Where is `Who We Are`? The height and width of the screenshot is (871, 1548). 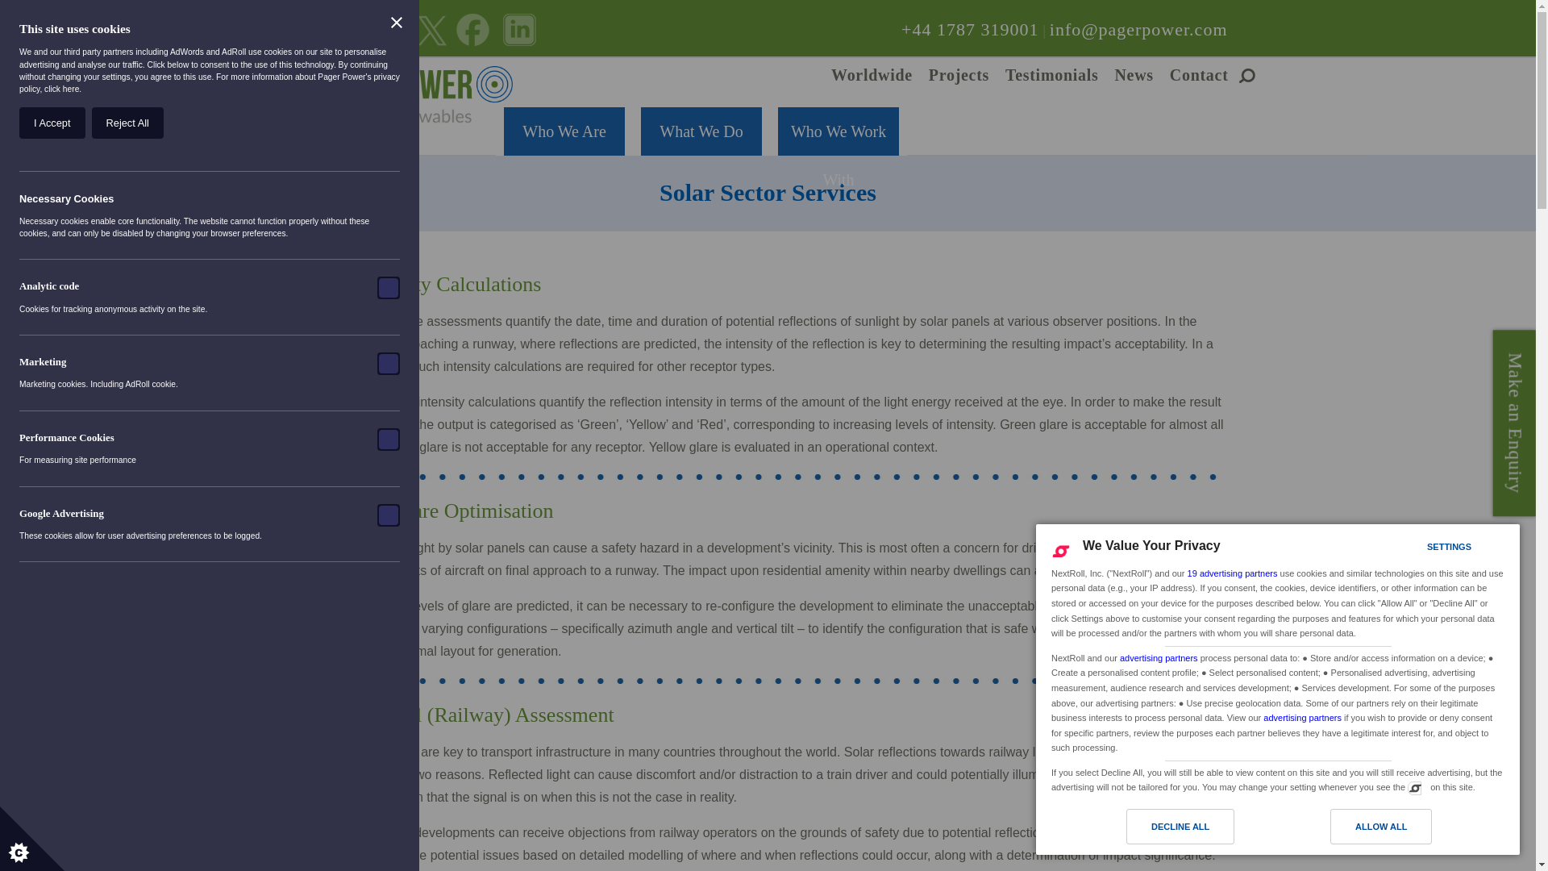
Who We Are is located at coordinates (564, 127).